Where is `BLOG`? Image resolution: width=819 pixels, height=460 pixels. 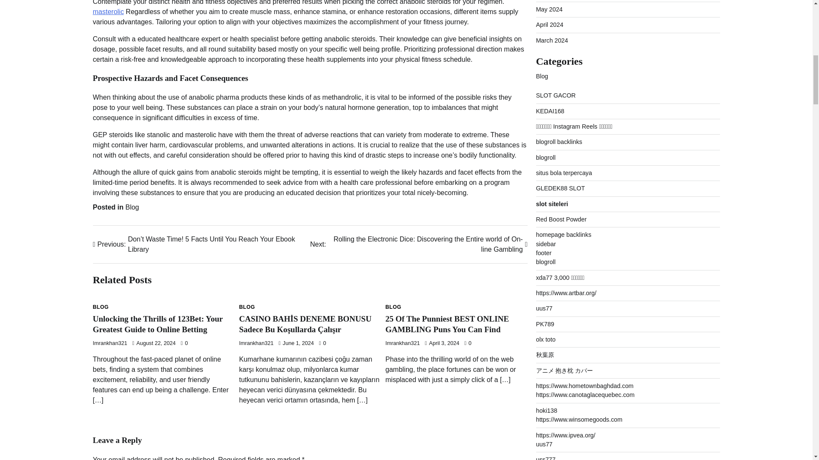
BLOG is located at coordinates (393, 307).